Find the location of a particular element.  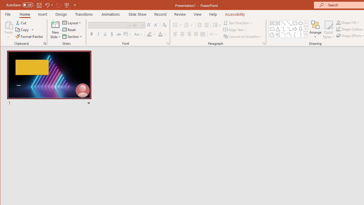

Distributed is located at coordinates (202, 34).